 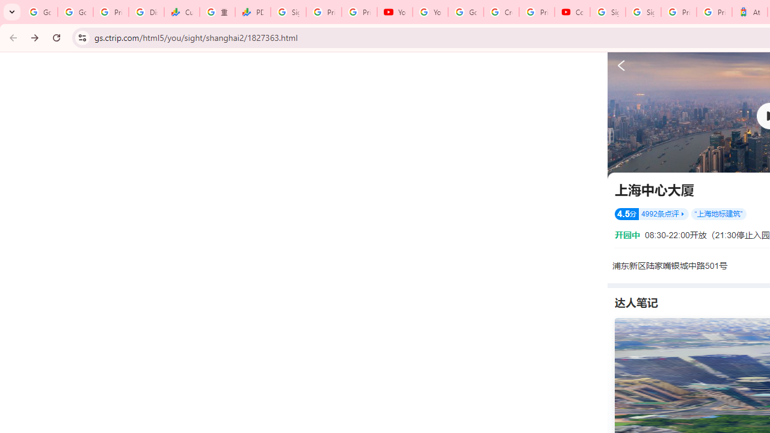 What do you see at coordinates (395, 12) in the screenshot?
I see `YouTube` at bounding box center [395, 12].